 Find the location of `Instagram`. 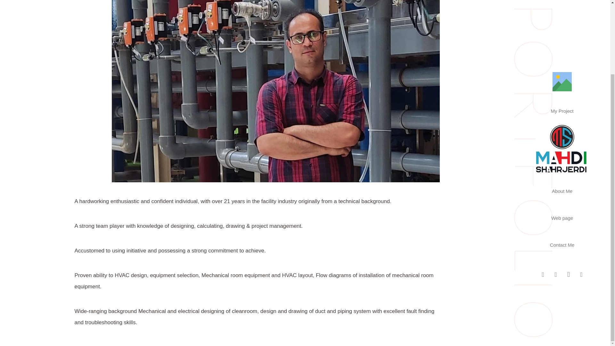

Instagram is located at coordinates (568, 184).